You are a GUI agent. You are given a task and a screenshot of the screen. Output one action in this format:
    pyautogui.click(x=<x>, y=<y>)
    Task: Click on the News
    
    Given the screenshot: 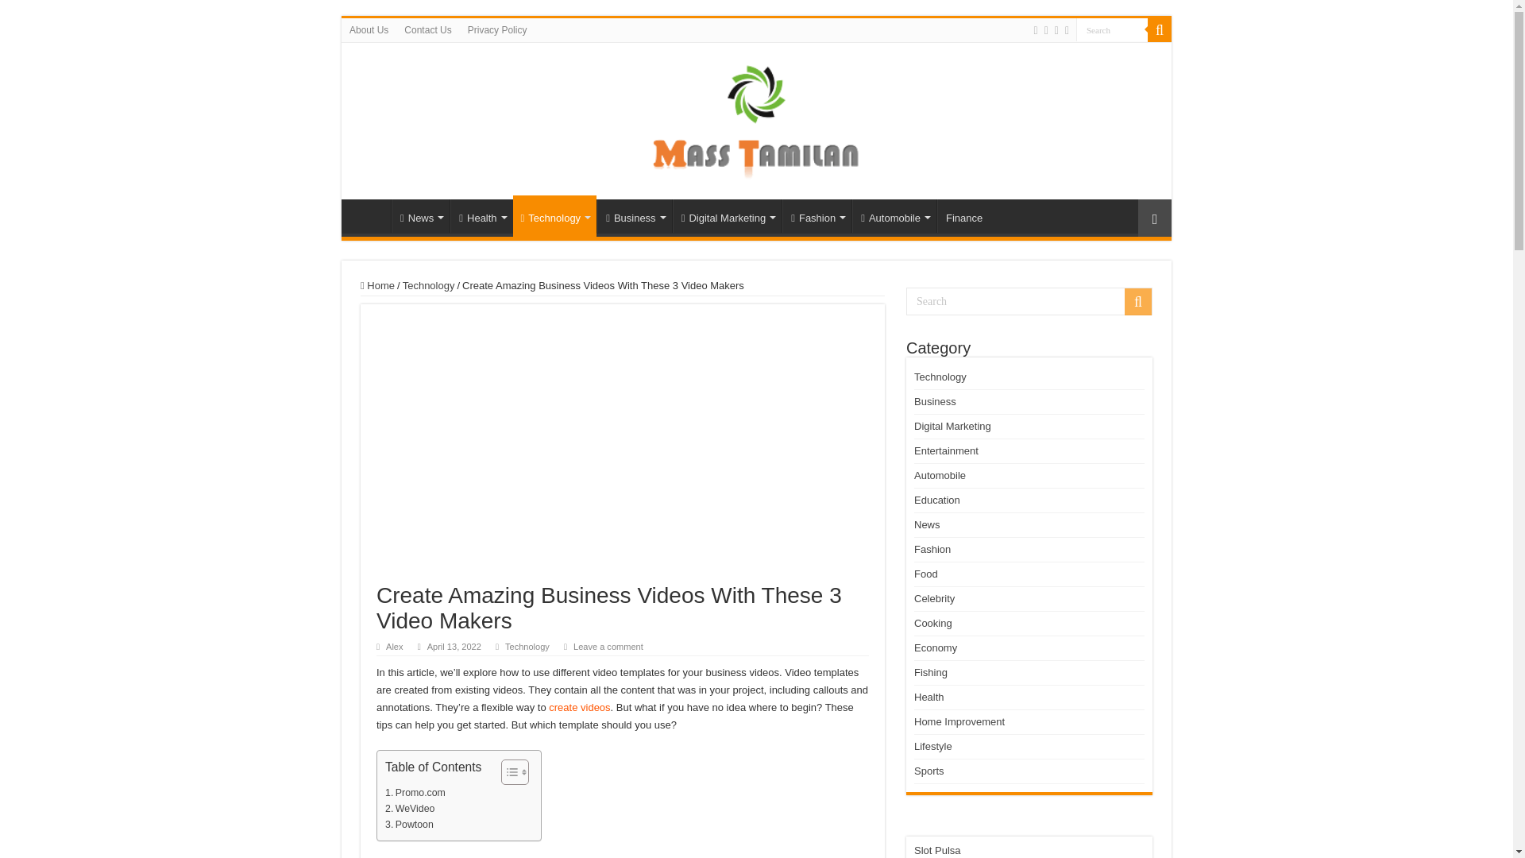 What is the action you would take?
    pyautogui.click(x=421, y=215)
    